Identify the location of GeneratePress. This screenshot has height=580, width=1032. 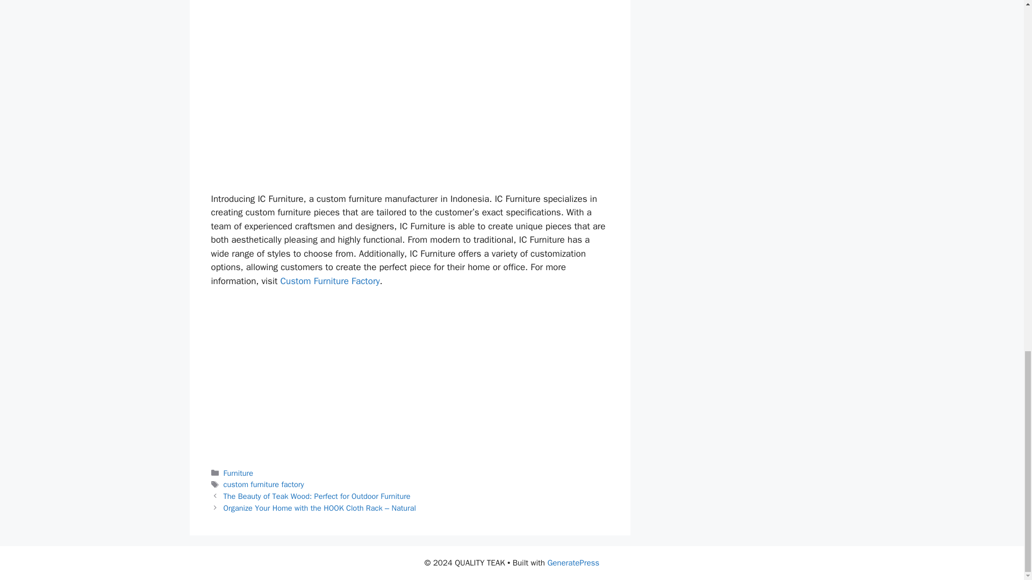
(573, 563).